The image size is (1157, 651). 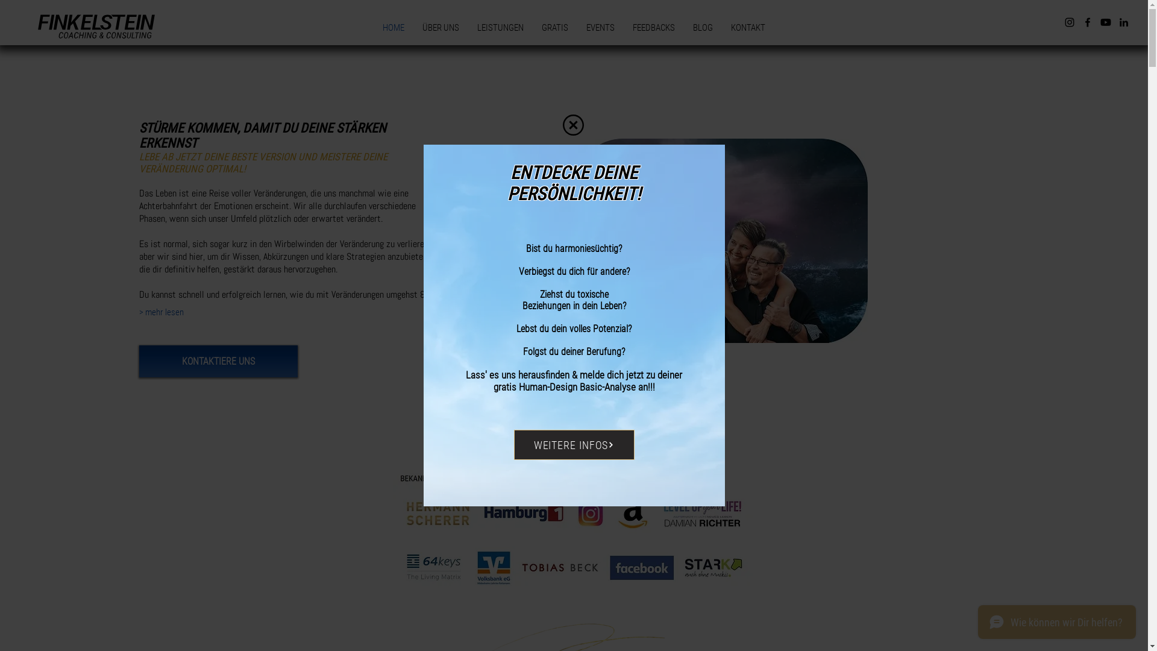 I want to click on KONTAKTIERE UNS, so click(x=218, y=362).